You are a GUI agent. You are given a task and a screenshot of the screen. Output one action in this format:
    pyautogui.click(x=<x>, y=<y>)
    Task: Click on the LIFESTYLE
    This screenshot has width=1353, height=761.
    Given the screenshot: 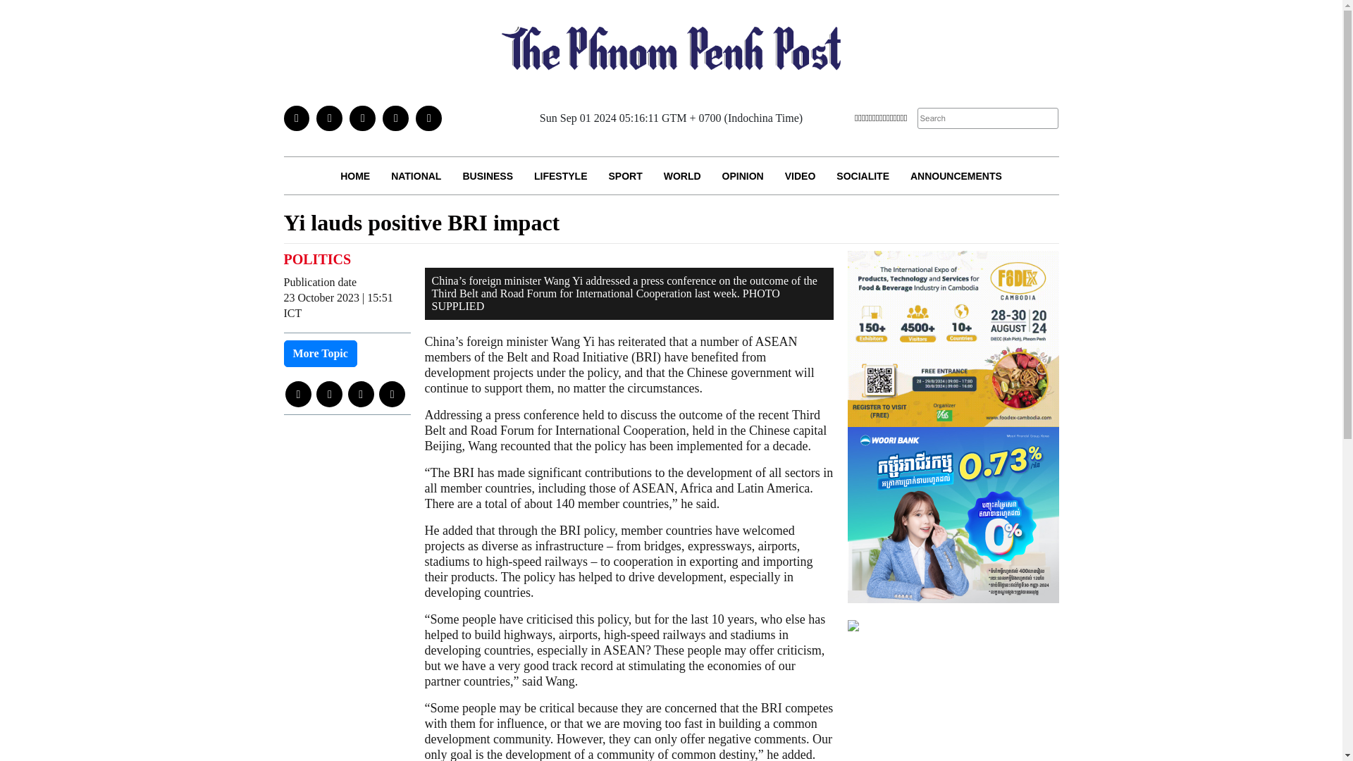 What is the action you would take?
    pyautogui.click(x=561, y=175)
    